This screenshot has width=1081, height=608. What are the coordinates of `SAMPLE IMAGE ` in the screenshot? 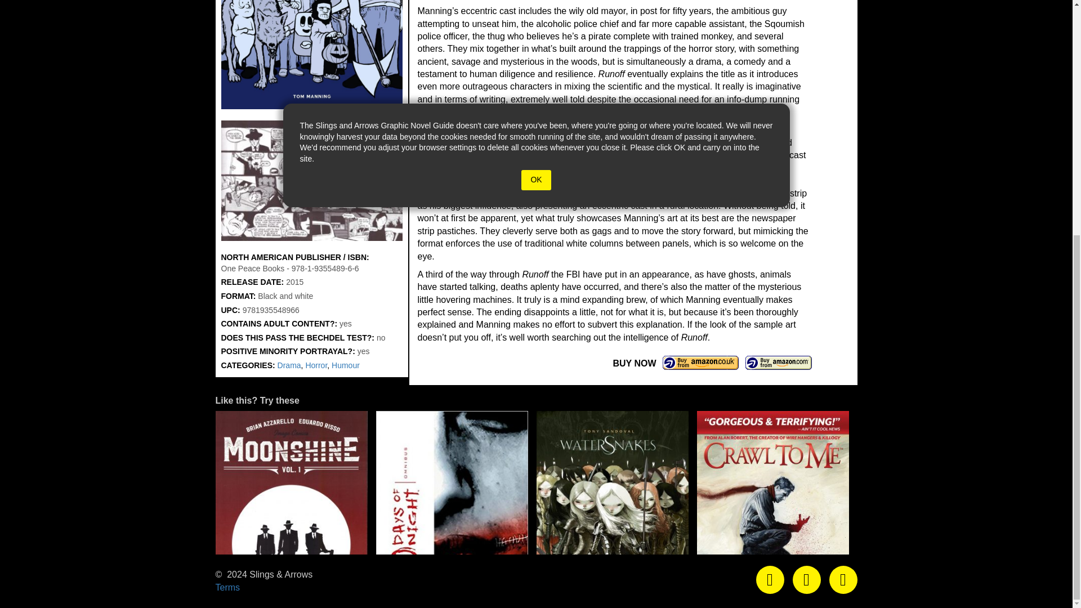 It's located at (311, 180).